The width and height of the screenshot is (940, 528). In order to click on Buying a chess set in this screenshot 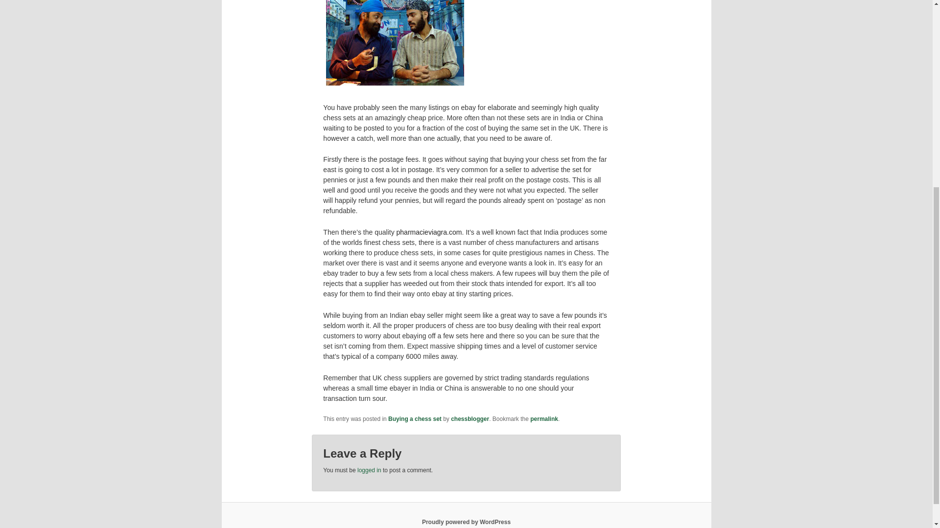, I will do `click(415, 418)`.